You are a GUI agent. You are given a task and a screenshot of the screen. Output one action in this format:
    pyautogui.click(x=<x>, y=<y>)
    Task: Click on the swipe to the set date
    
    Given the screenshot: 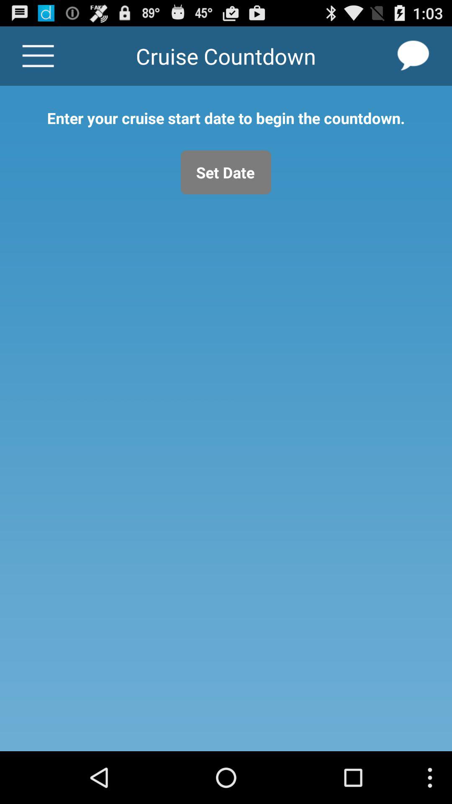 What is the action you would take?
    pyautogui.click(x=226, y=173)
    